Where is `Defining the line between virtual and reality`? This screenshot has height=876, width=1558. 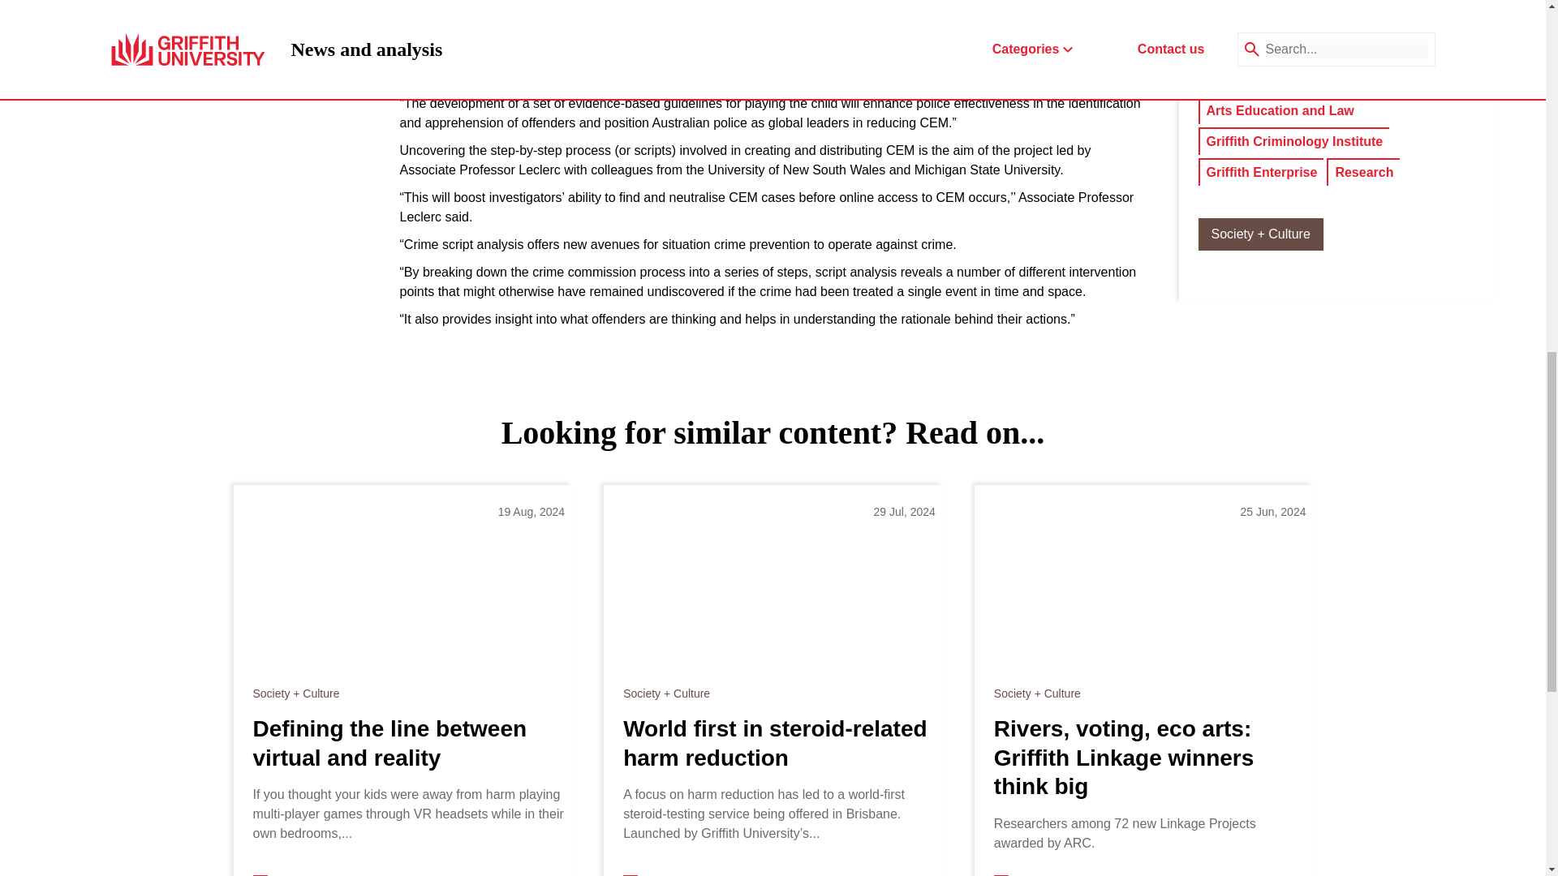 Defining the line between virtual and reality is located at coordinates (409, 743).